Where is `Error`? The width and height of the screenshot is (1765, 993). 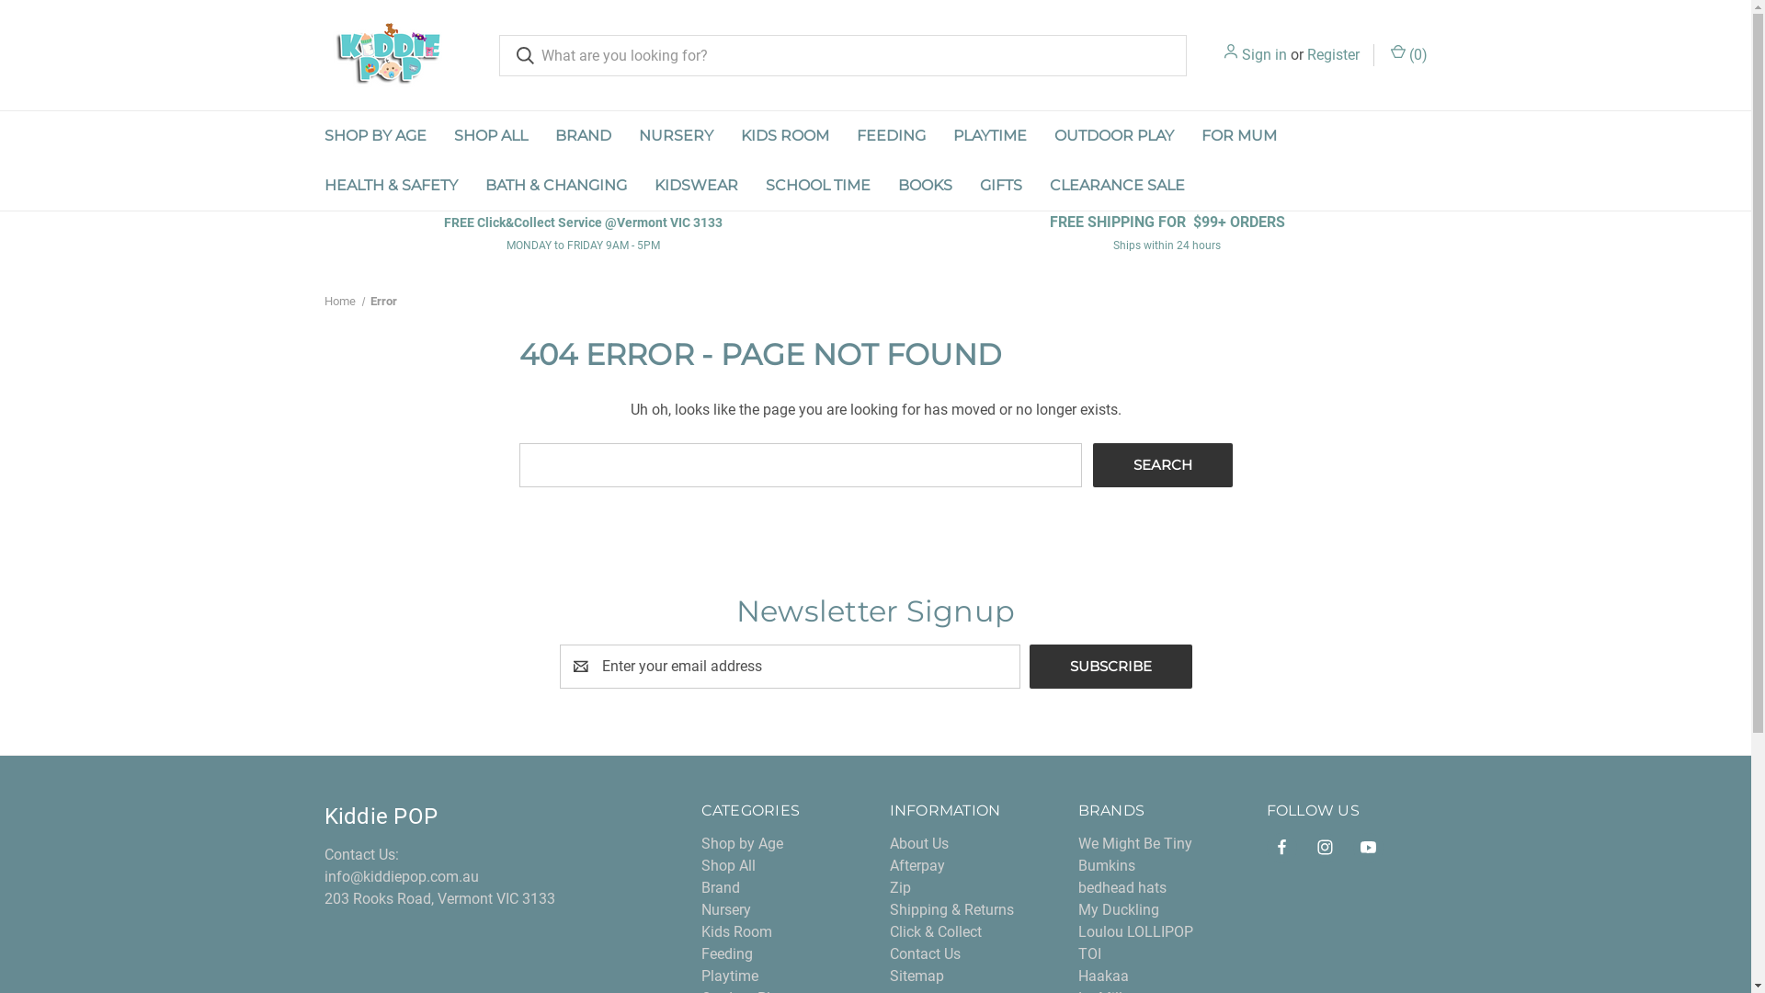
Error is located at coordinates (382, 302).